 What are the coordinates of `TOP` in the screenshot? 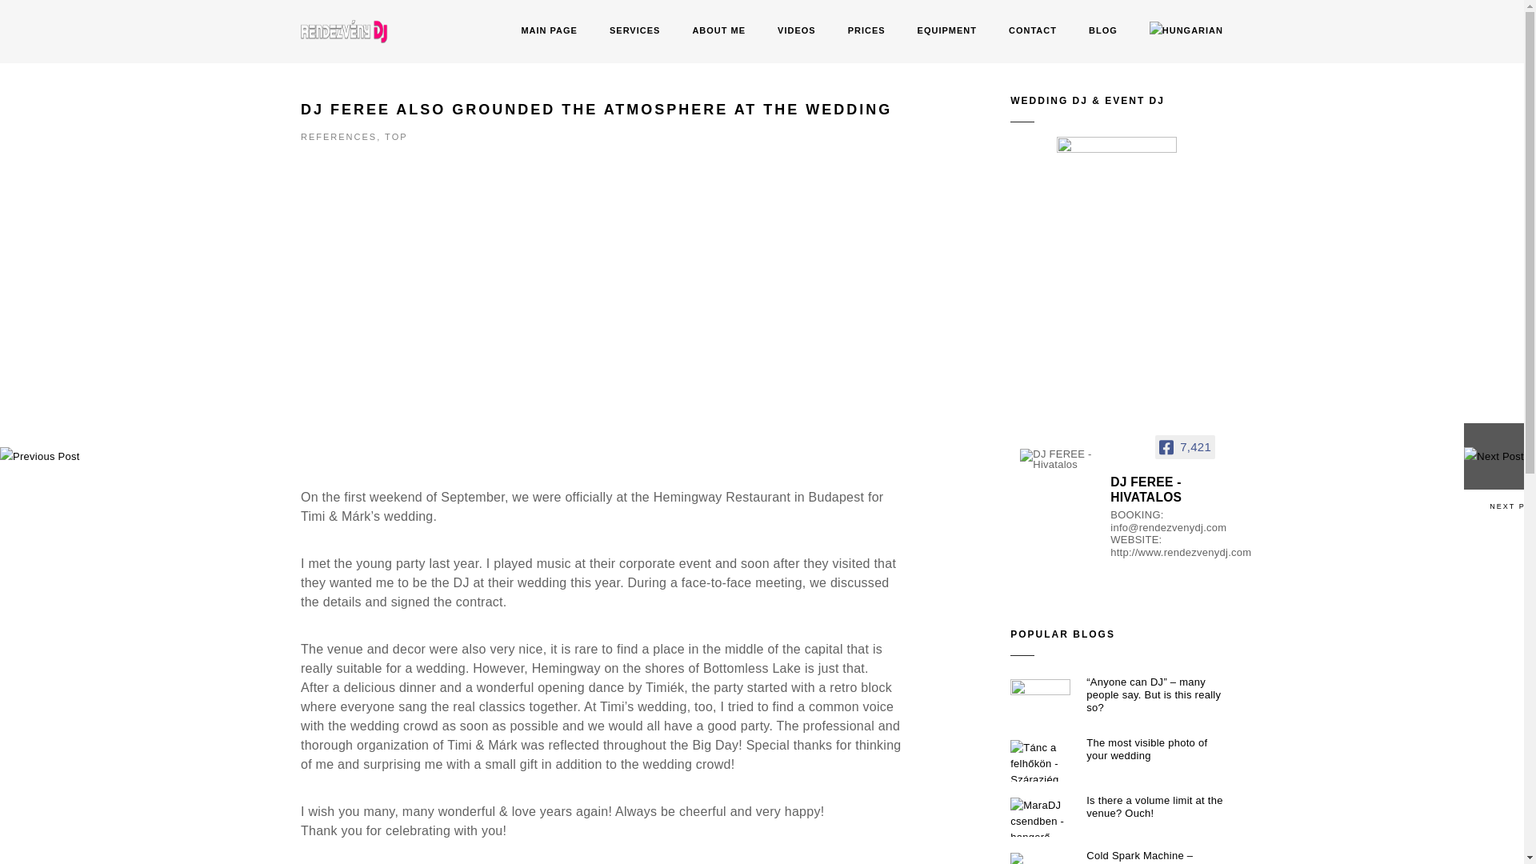 It's located at (395, 137).